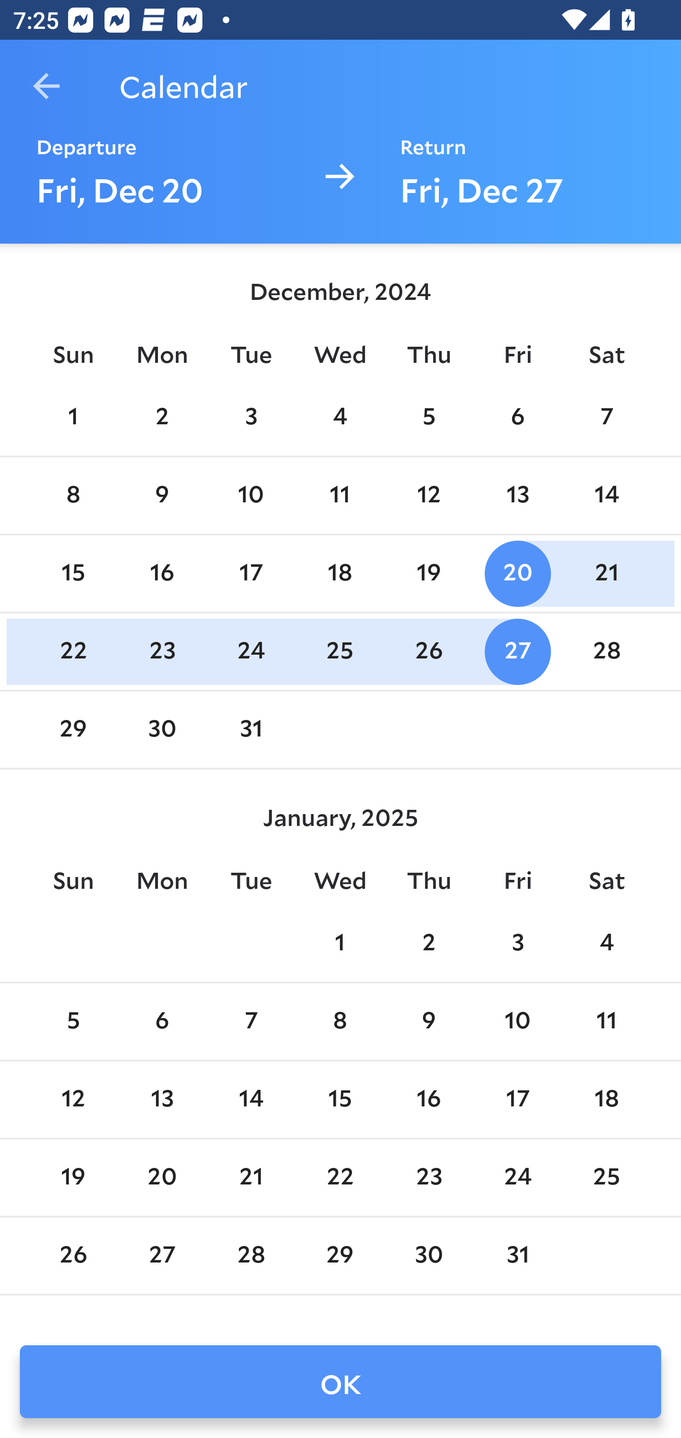 The width and height of the screenshot is (681, 1438). Describe the element at coordinates (606, 1022) in the screenshot. I see `11` at that location.